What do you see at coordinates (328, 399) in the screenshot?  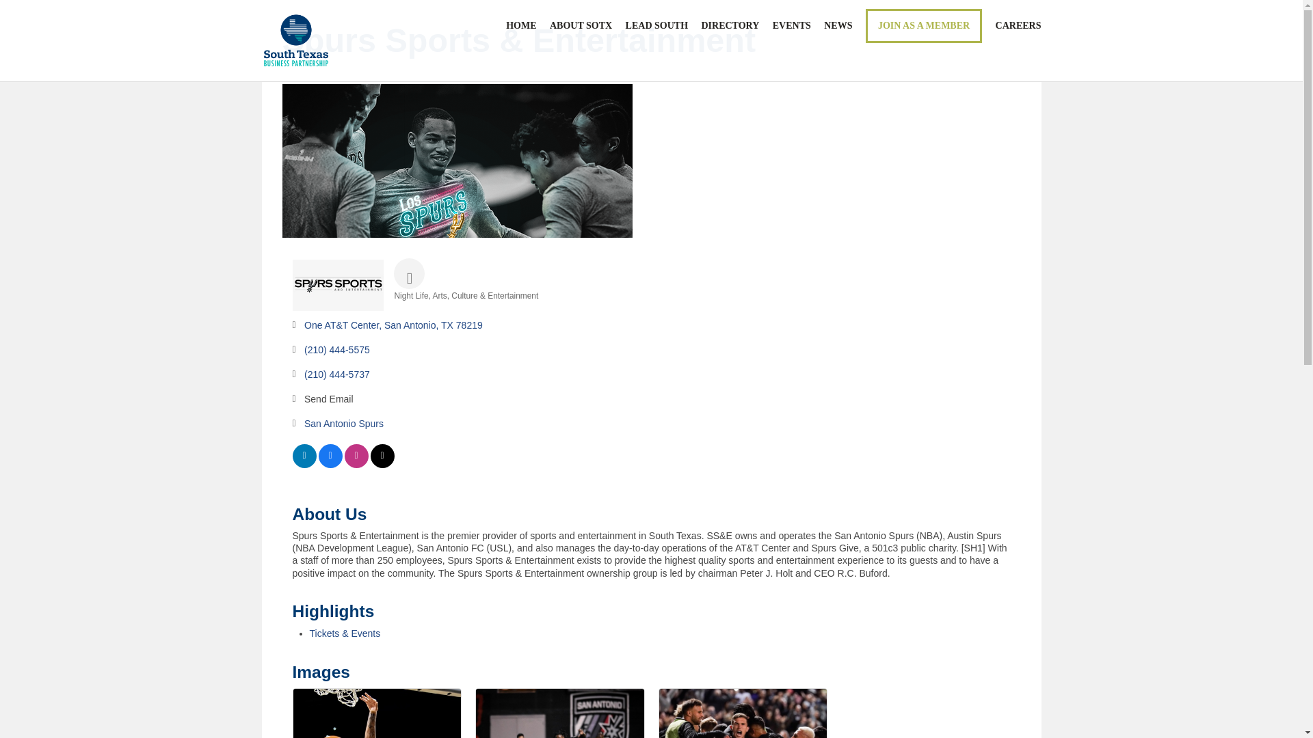 I see `Send Email` at bounding box center [328, 399].